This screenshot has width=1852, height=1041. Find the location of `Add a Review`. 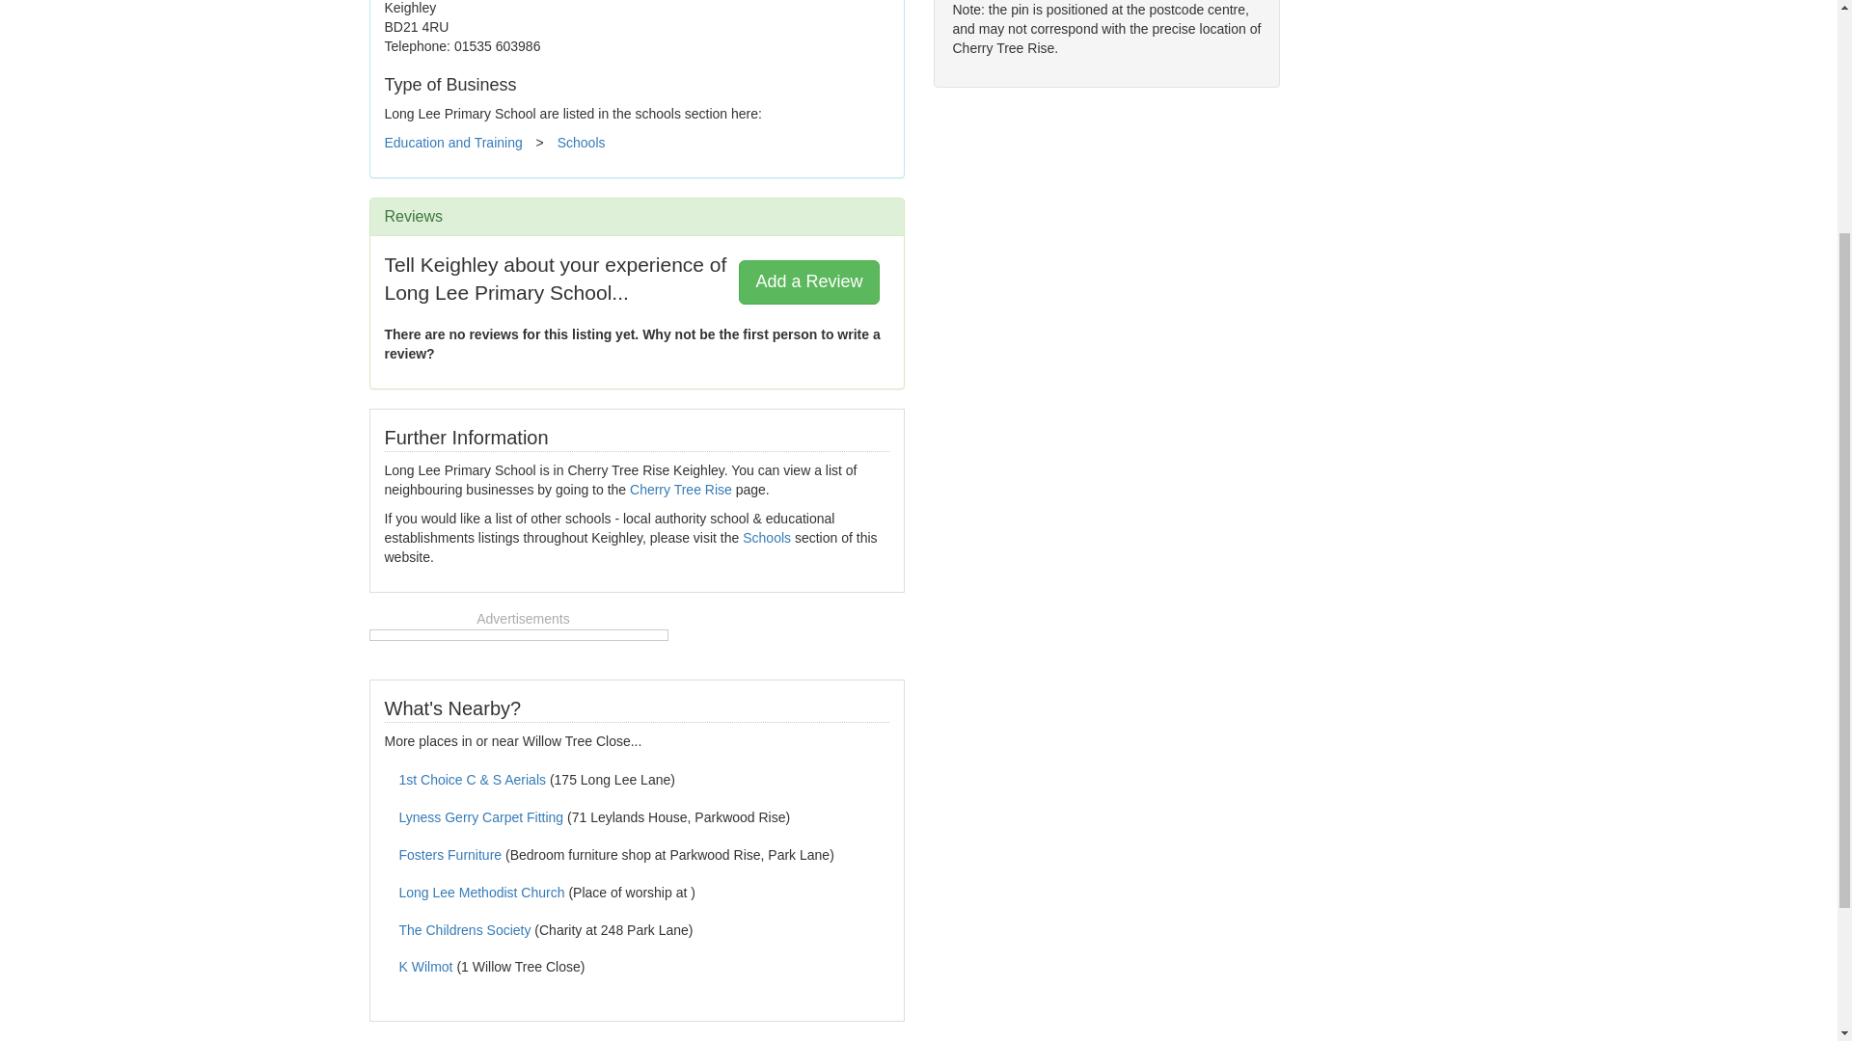

Add a Review is located at coordinates (808, 282).